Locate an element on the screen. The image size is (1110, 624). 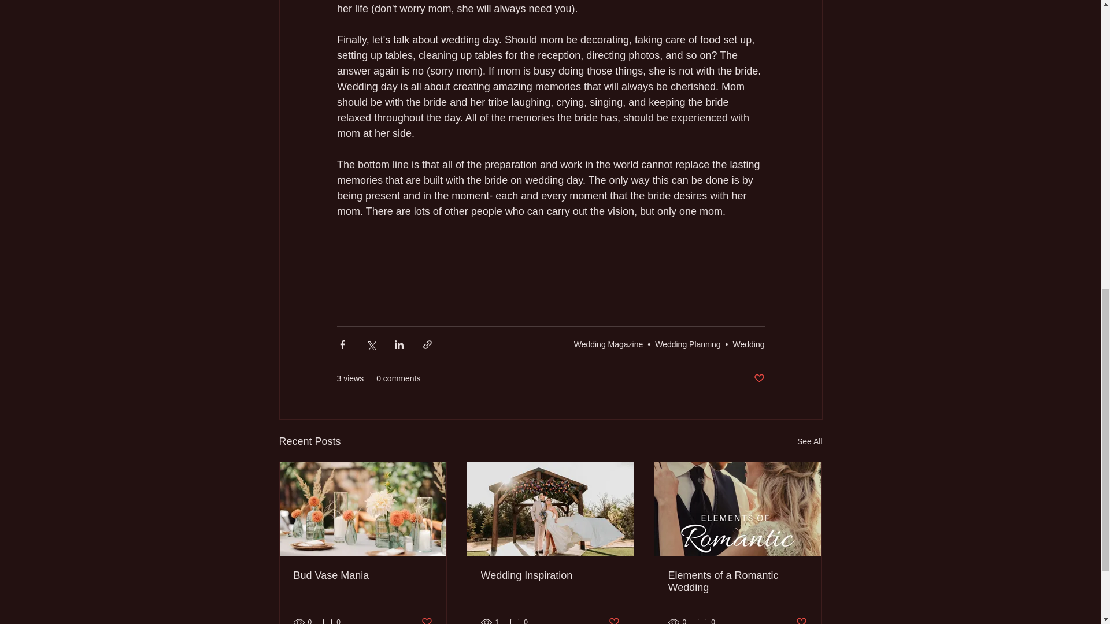
Post not marked as liked is located at coordinates (425, 619).